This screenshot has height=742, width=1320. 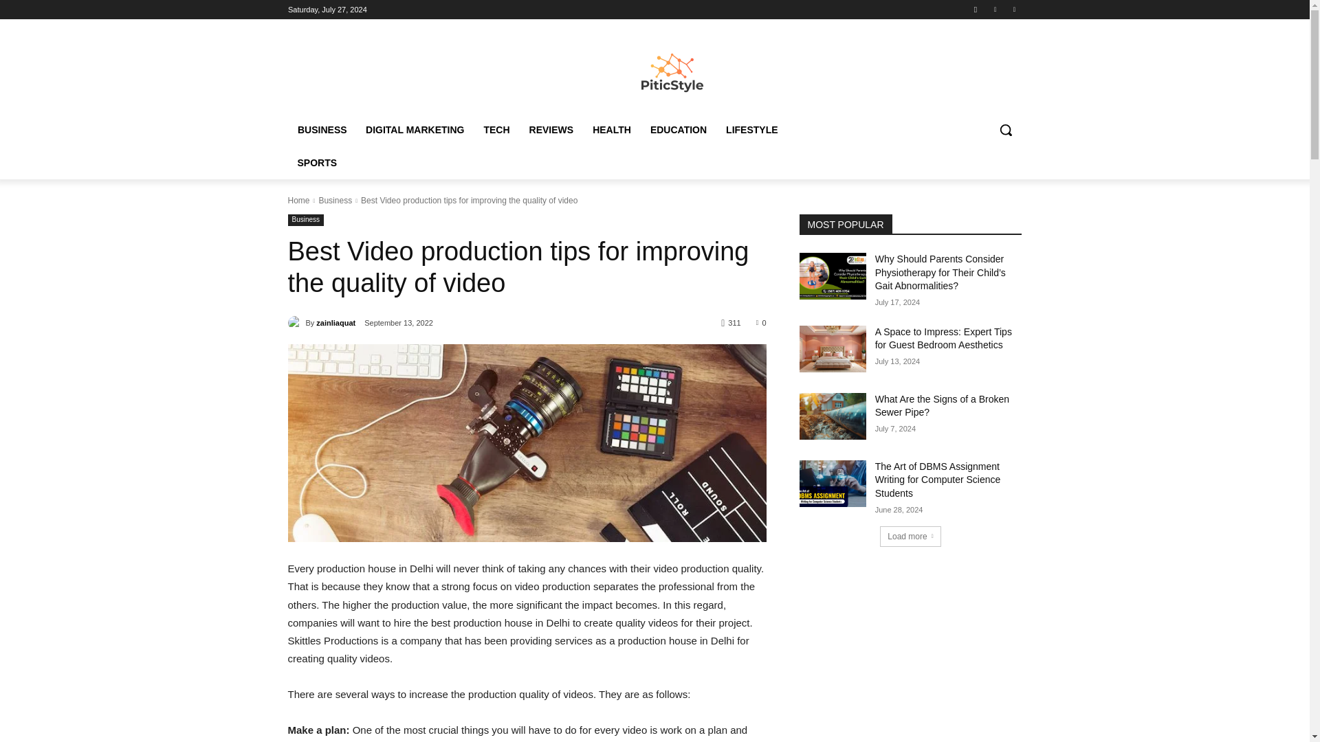 What do you see at coordinates (335, 201) in the screenshot?
I see `View all posts in Business` at bounding box center [335, 201].